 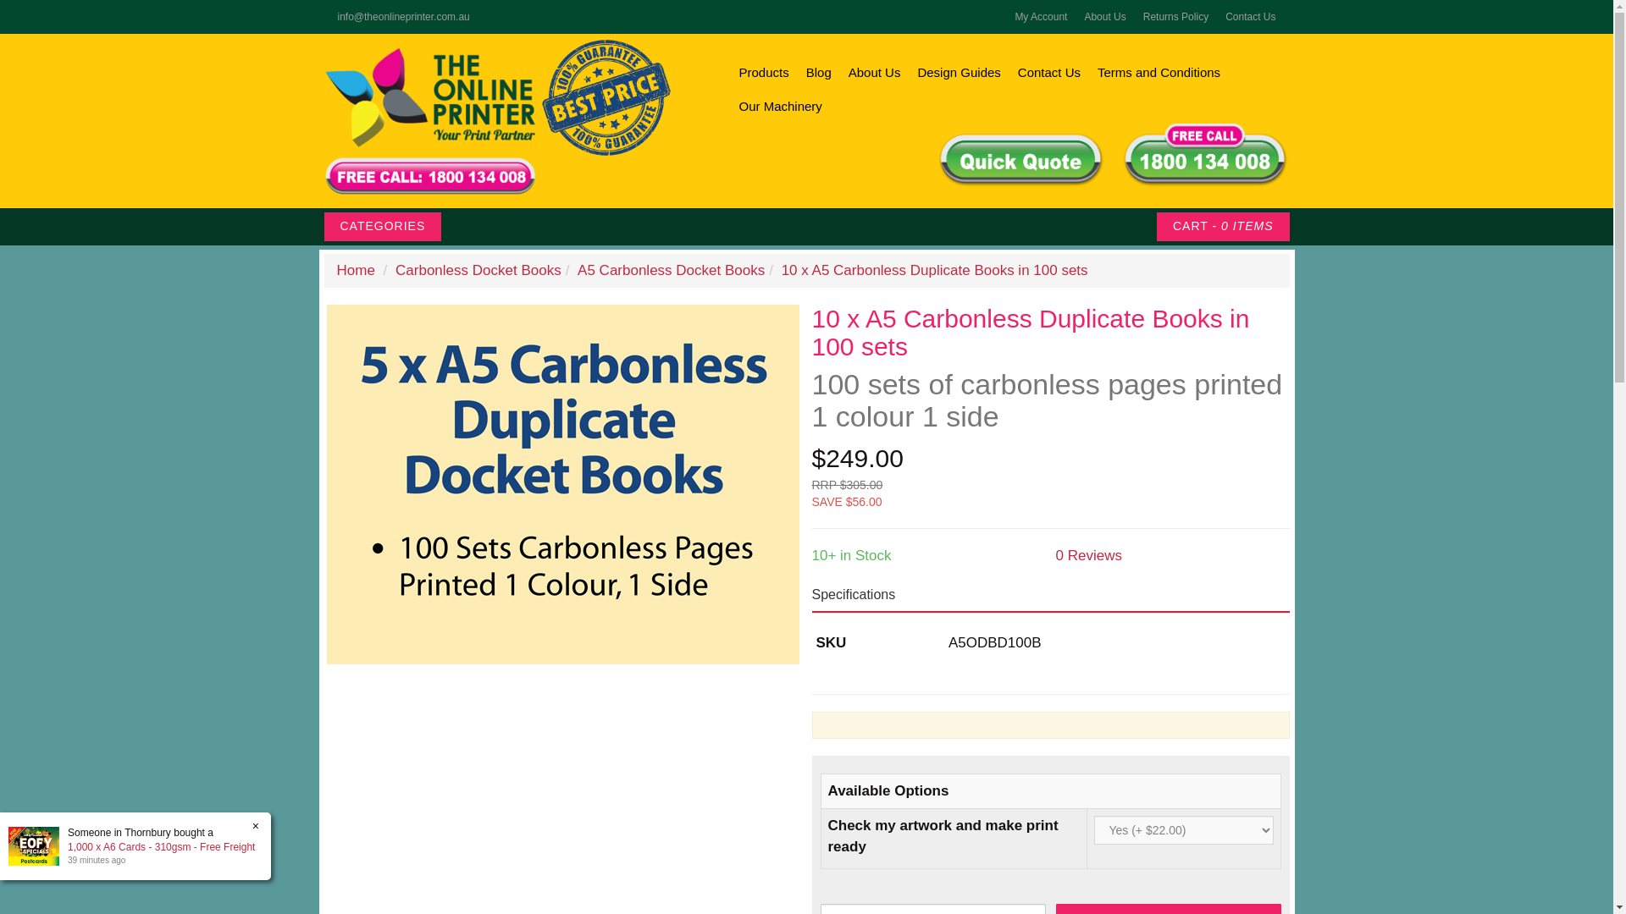 What do you see at coordinates (1168, 909) in the screenshot?
I see `Add to Cart` at bounding box center [1168, 909].